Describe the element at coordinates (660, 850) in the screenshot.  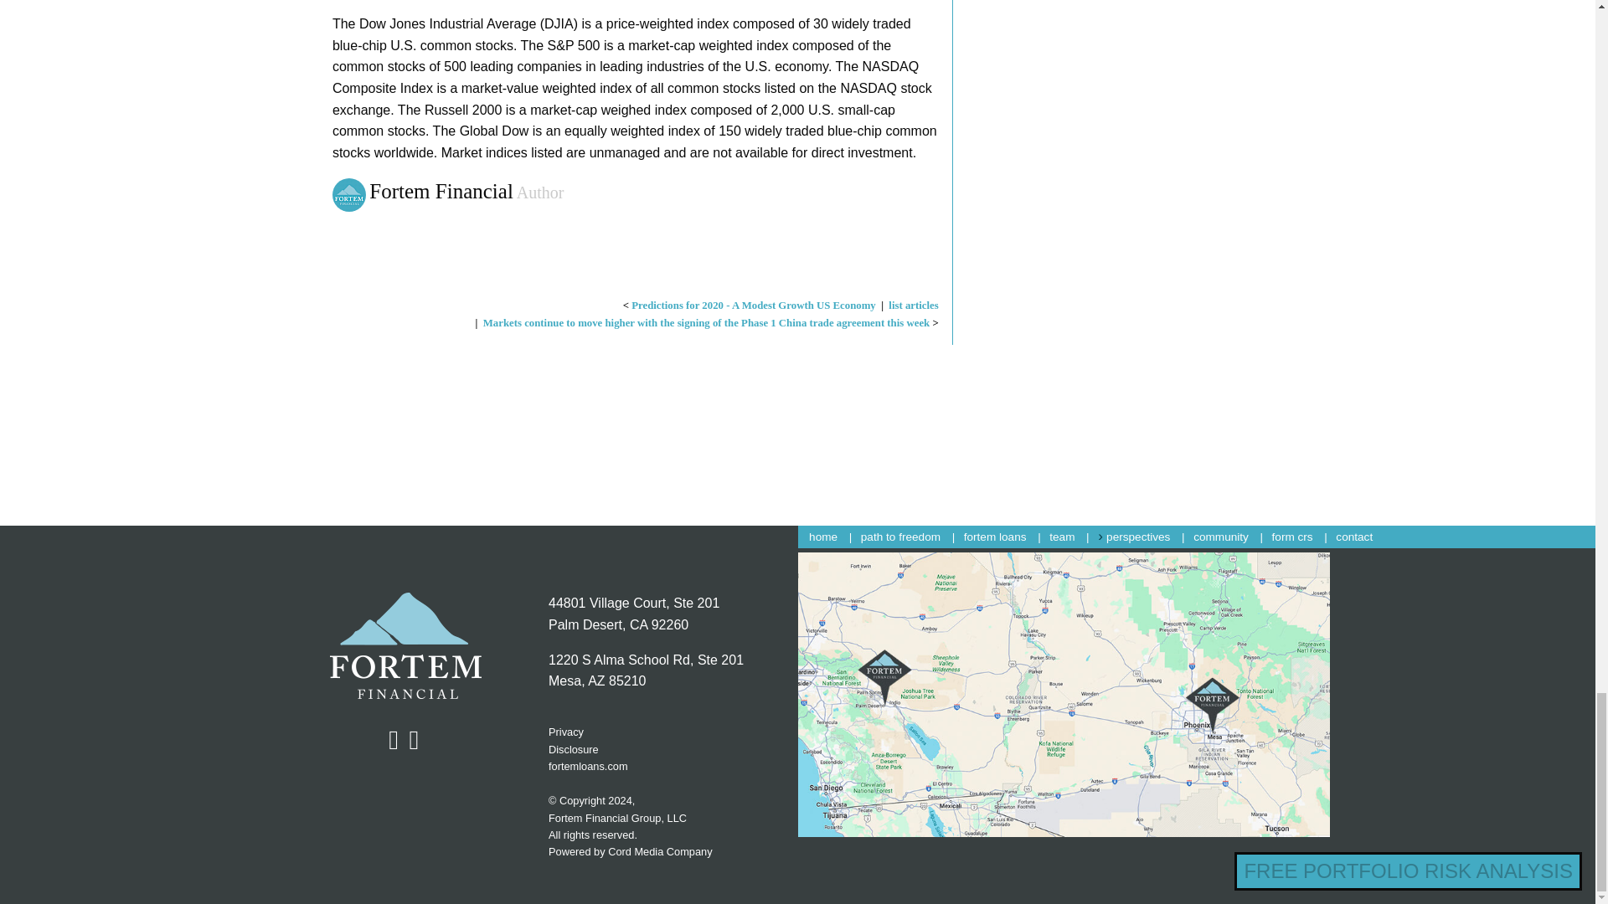
I see `Fortem Financial` at that location.